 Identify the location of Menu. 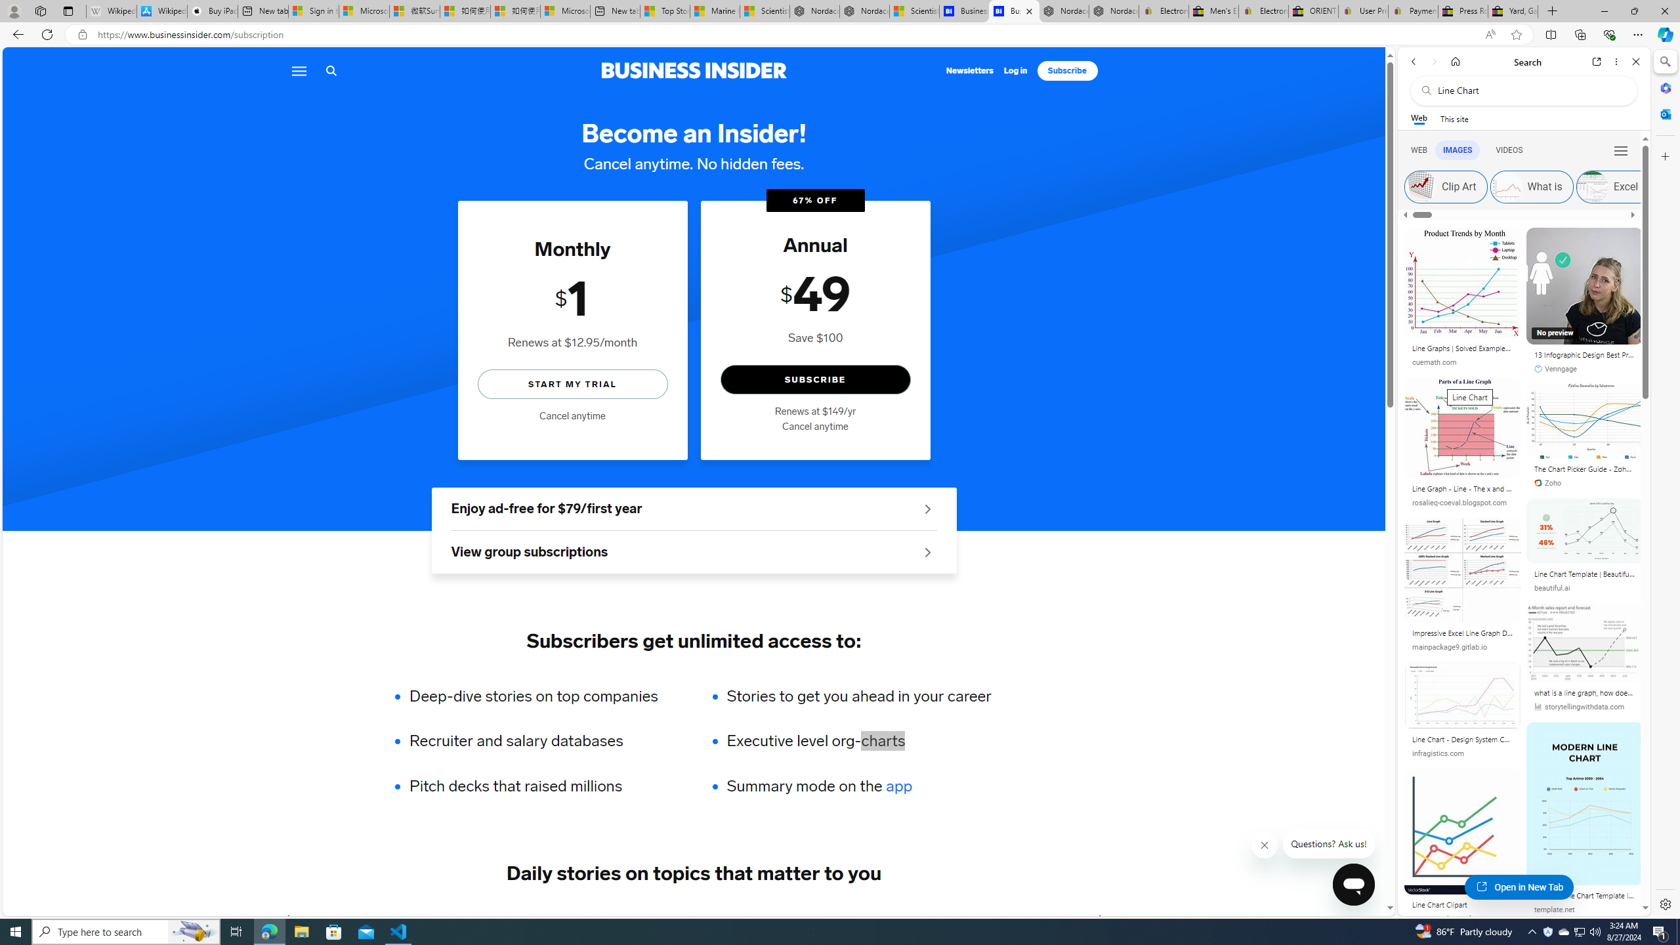
(298, 71).